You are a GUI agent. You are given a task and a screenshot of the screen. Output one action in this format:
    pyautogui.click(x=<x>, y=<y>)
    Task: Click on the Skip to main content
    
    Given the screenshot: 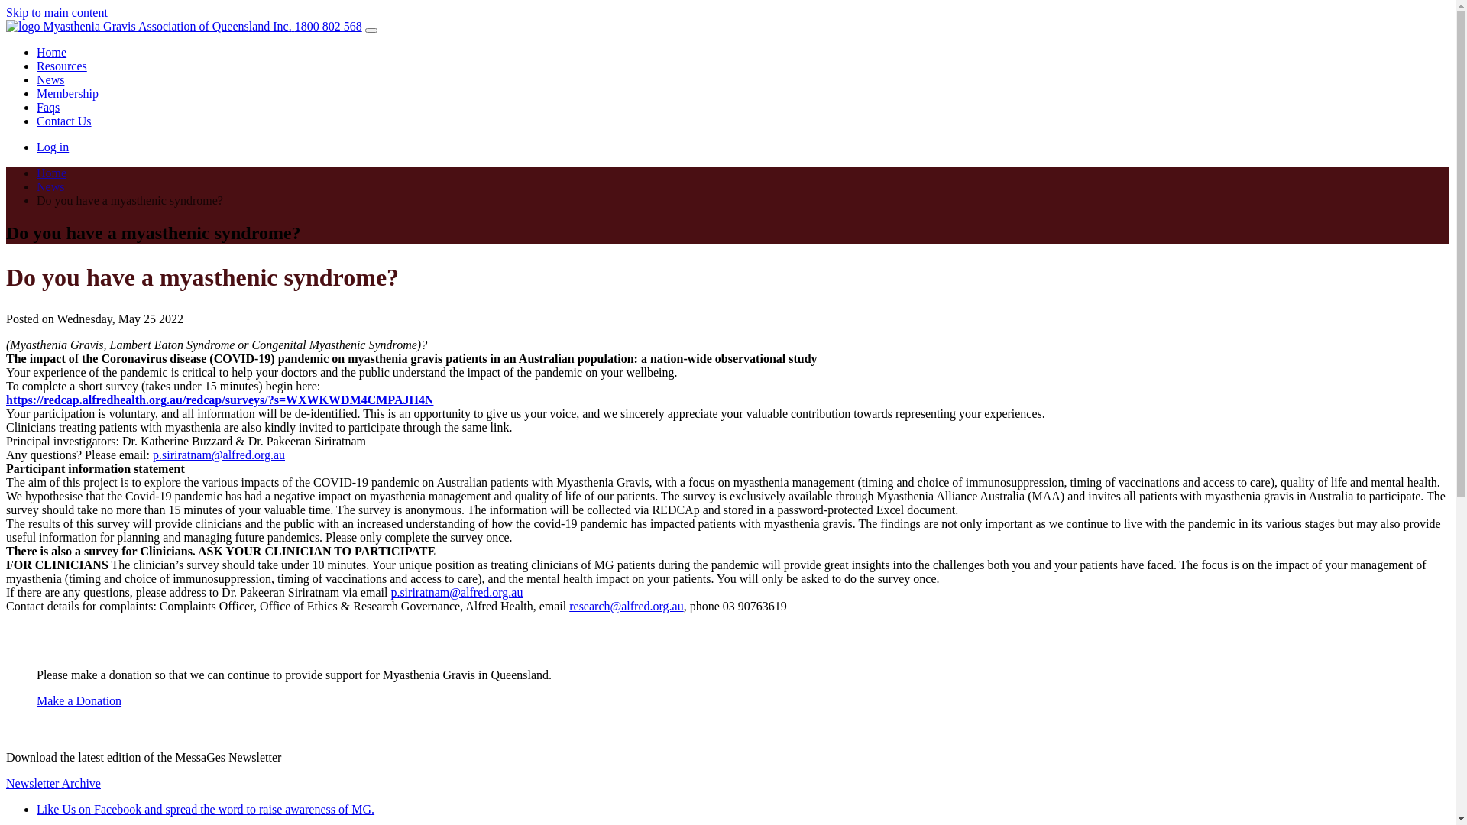 What is the action you would take?
    pyautogui.click(x=57, y=12)
    